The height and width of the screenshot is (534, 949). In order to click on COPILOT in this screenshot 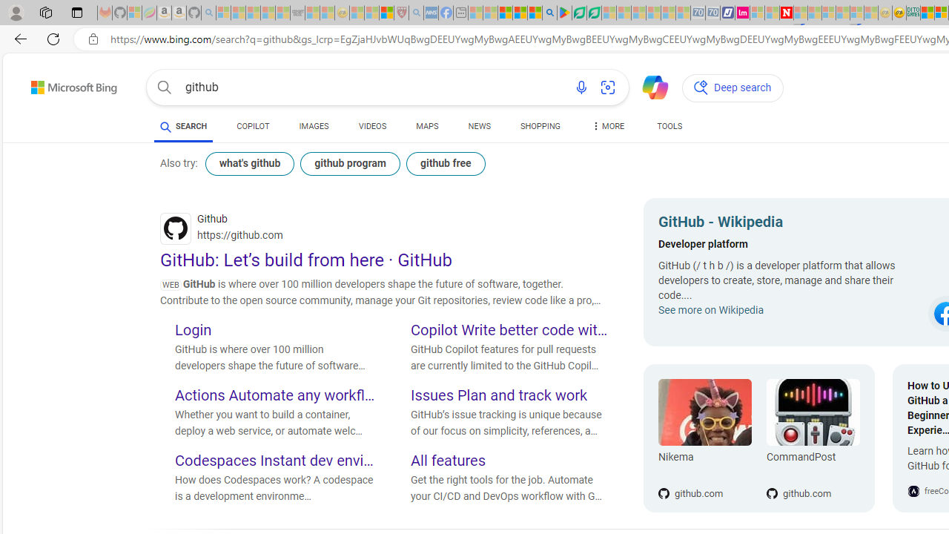, I will do `click(254, 129)`.